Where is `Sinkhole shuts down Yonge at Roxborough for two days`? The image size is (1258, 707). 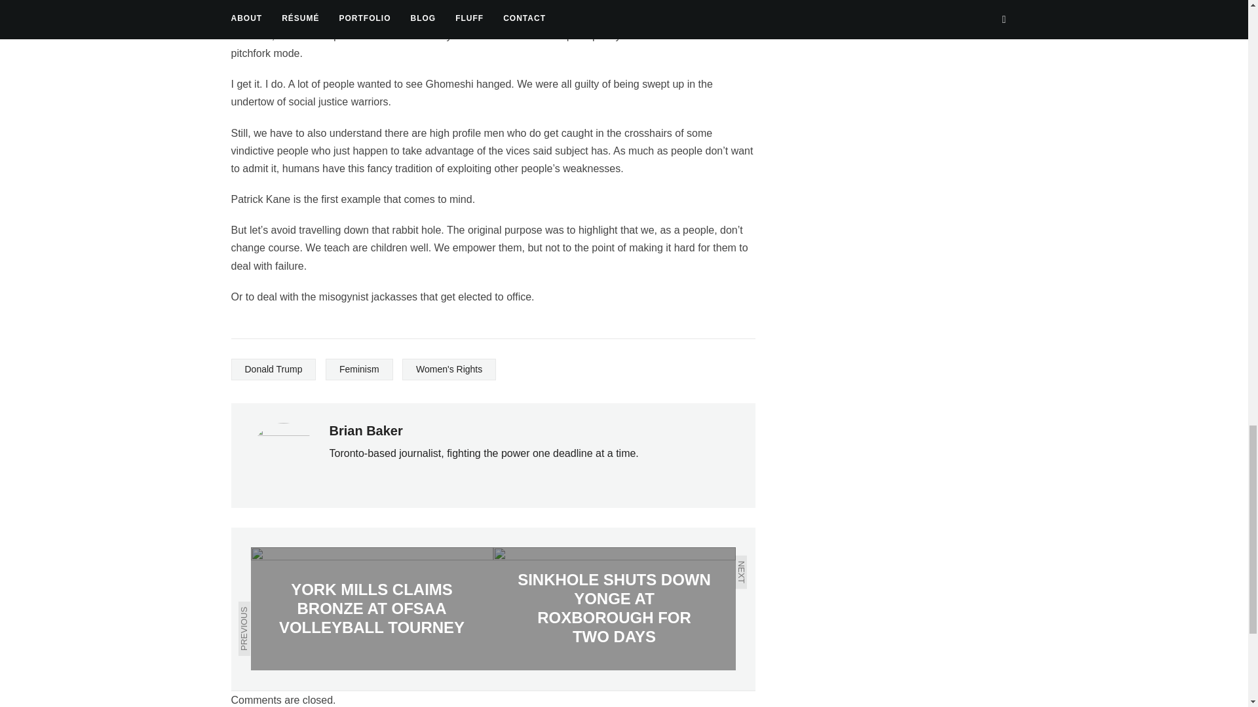 Sinkhole shuts down Yonge at Roxborough for two days is located at coordinates (613, 608).